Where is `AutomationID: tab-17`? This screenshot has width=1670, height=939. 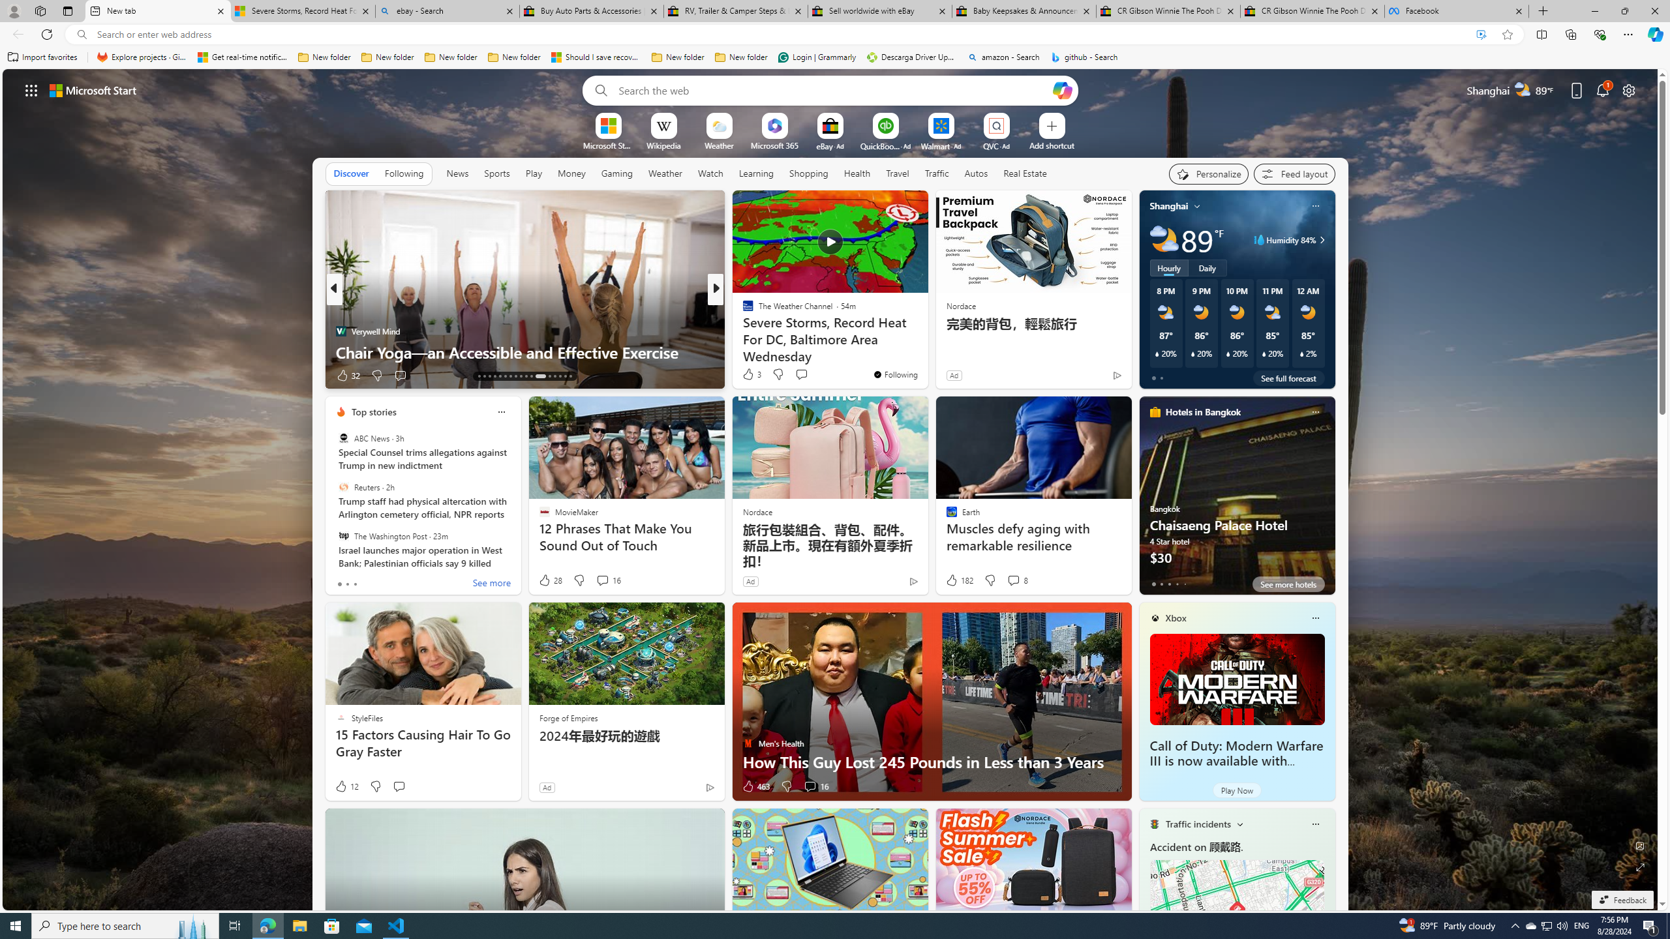
AutomationID: tab-17 is located at coordinates (500, 376).